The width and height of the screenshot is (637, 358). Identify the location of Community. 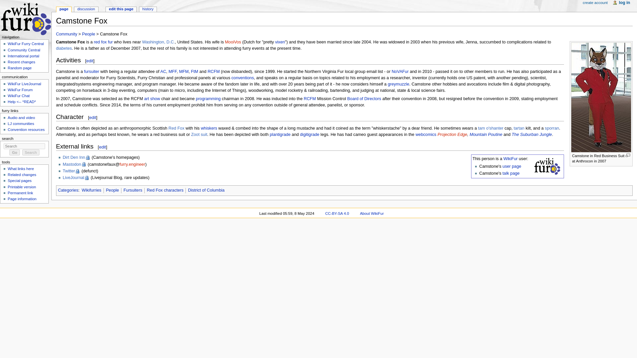
(66, 34).